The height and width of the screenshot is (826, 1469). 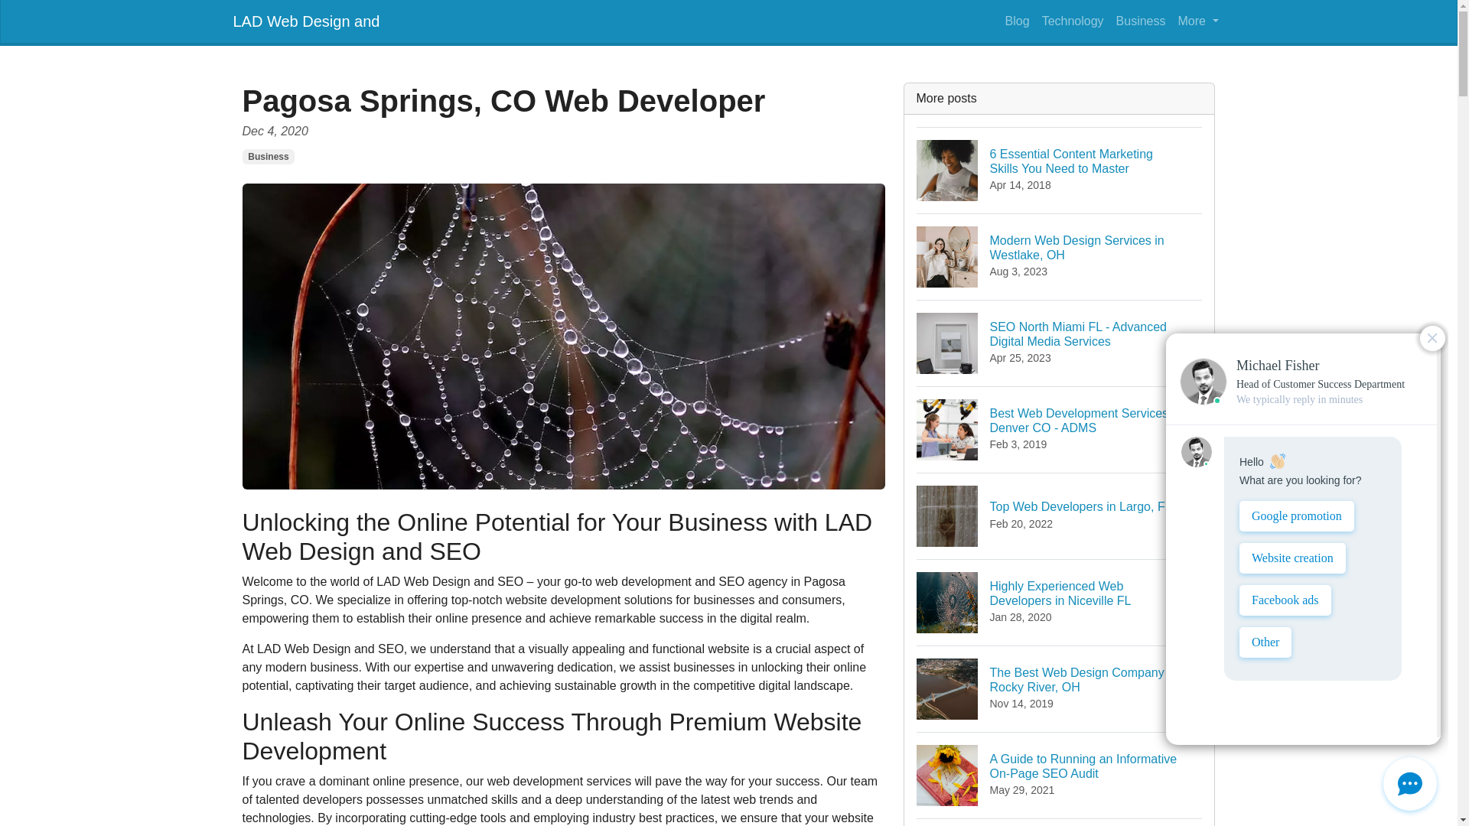 I want to click on More, so click(x=1060, y=688).